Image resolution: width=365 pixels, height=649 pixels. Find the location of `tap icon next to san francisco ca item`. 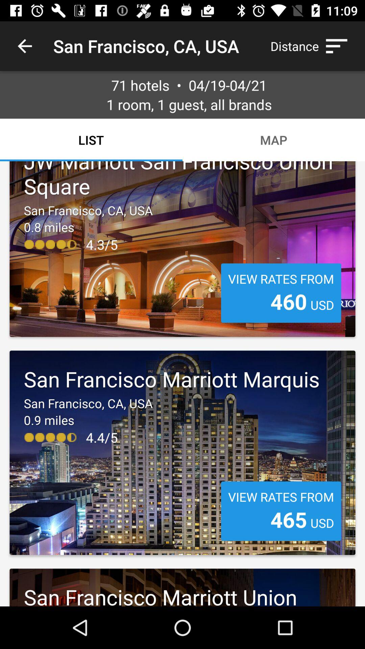

tap icon next to san francisco ca item is located at coordinates (25, 46).